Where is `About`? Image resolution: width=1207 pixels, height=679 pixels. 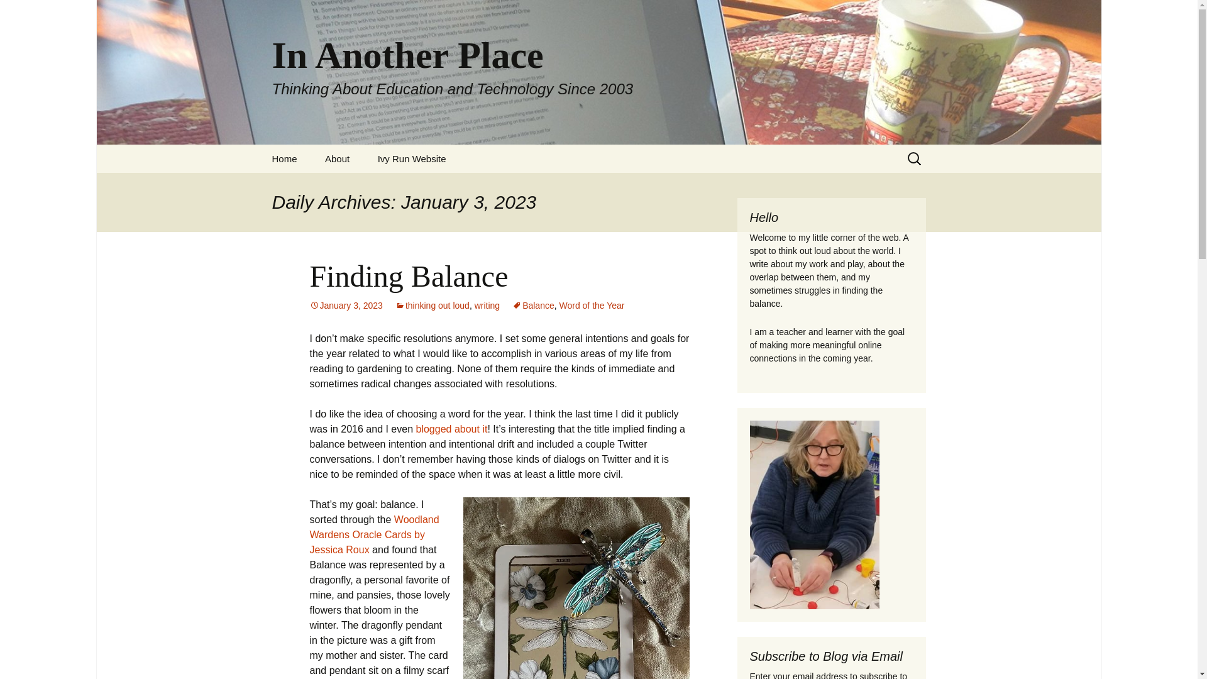 About is located at coordinates (337, 158).